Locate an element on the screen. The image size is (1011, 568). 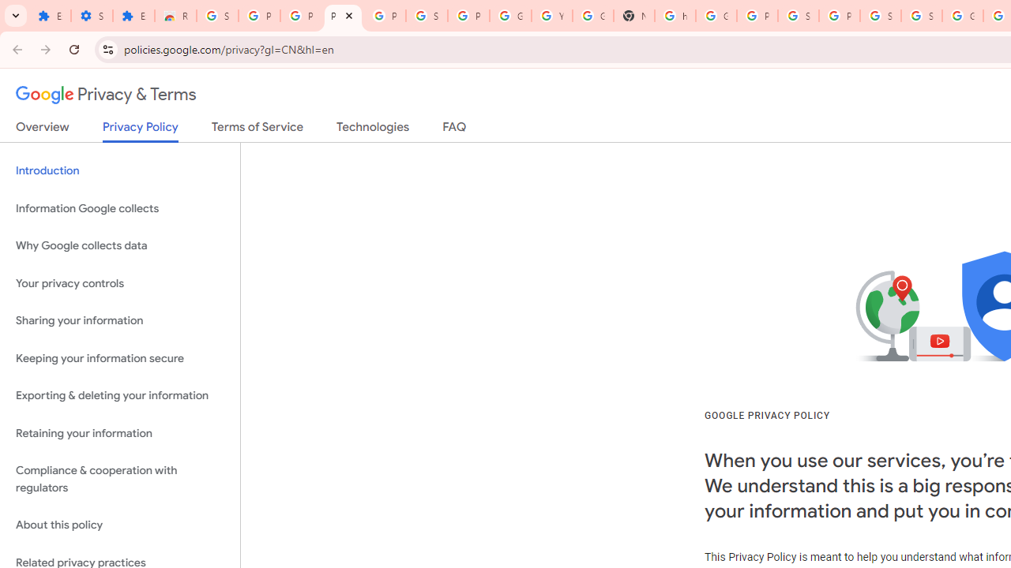
https://scholar.google.com/ is located at coordinates (675, 16).